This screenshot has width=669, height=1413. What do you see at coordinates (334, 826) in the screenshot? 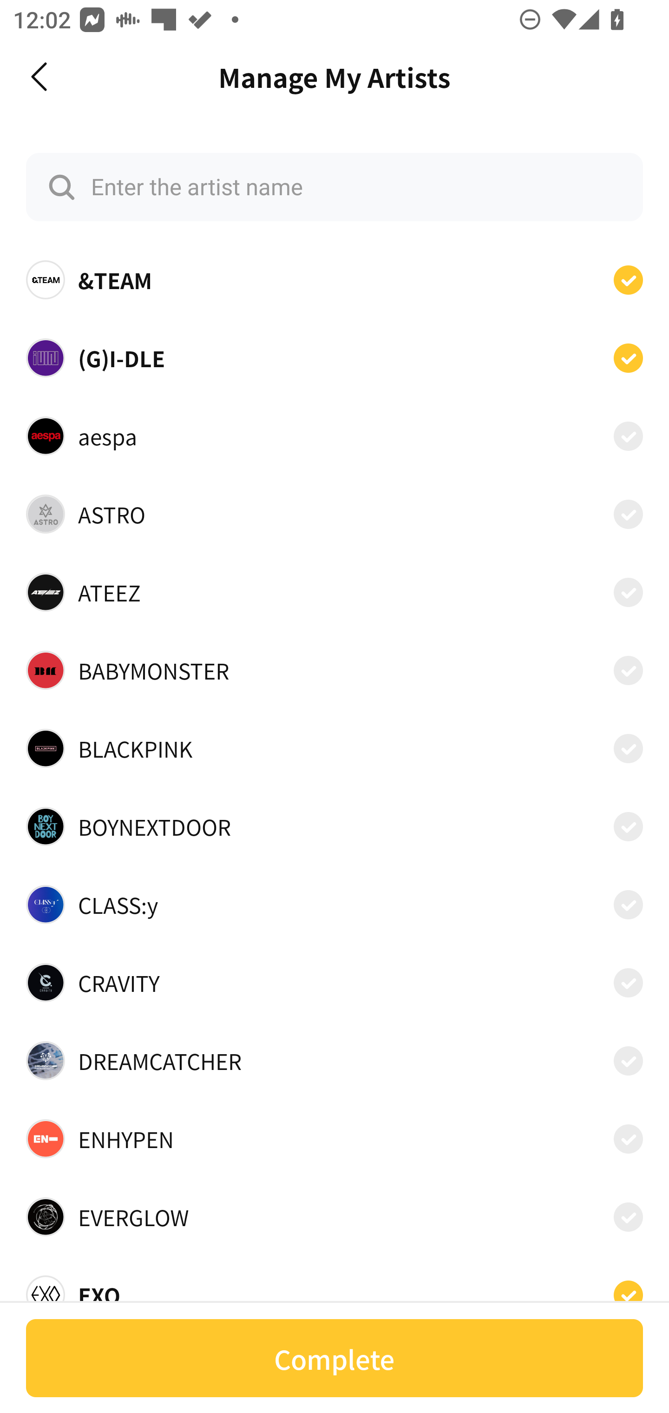
I see `BOYNEXTDOOR` at bounding box center [334, 826].